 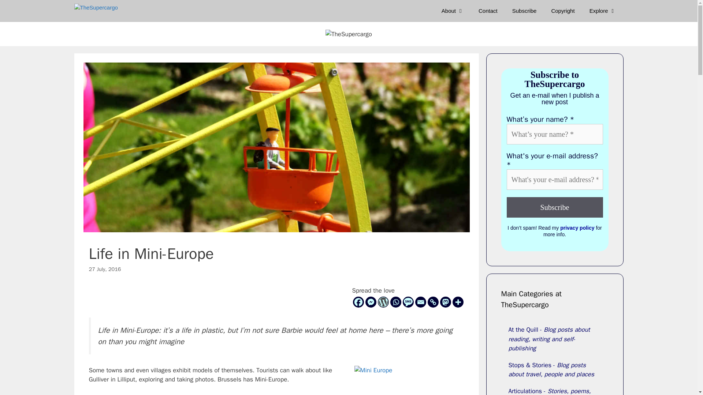 What do you see at coordinates (603, 11) in the screenshot?
I see `Explore` at bounding box center [603, 11].